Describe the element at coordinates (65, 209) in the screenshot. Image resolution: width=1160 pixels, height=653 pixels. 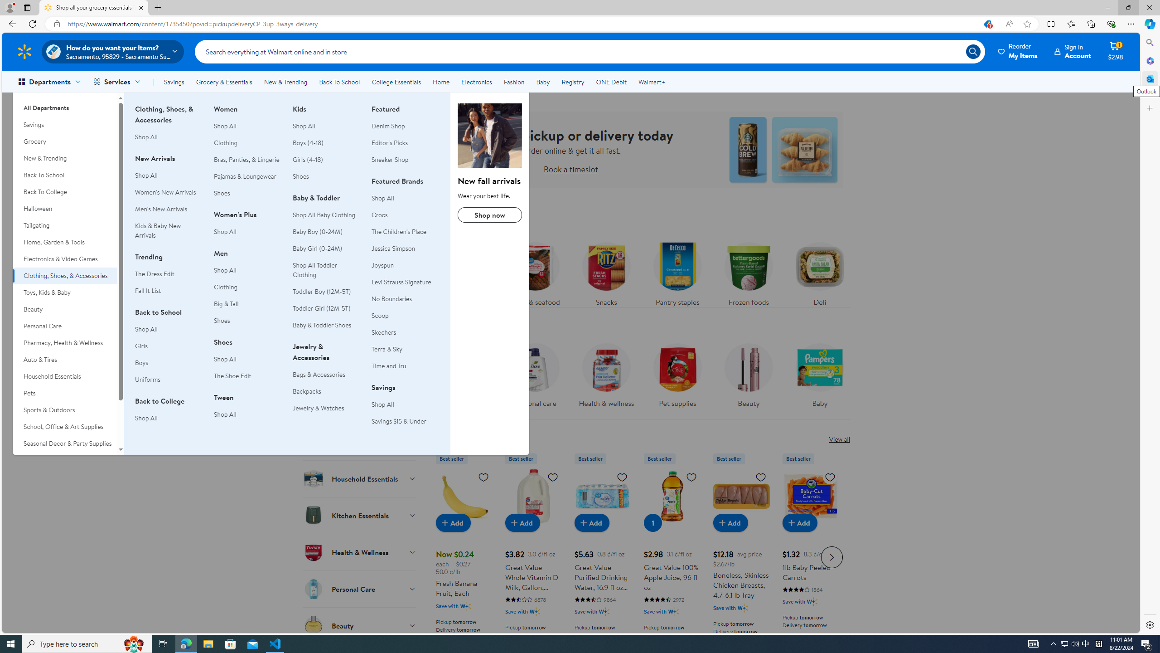
I see `Halloween` at that location.